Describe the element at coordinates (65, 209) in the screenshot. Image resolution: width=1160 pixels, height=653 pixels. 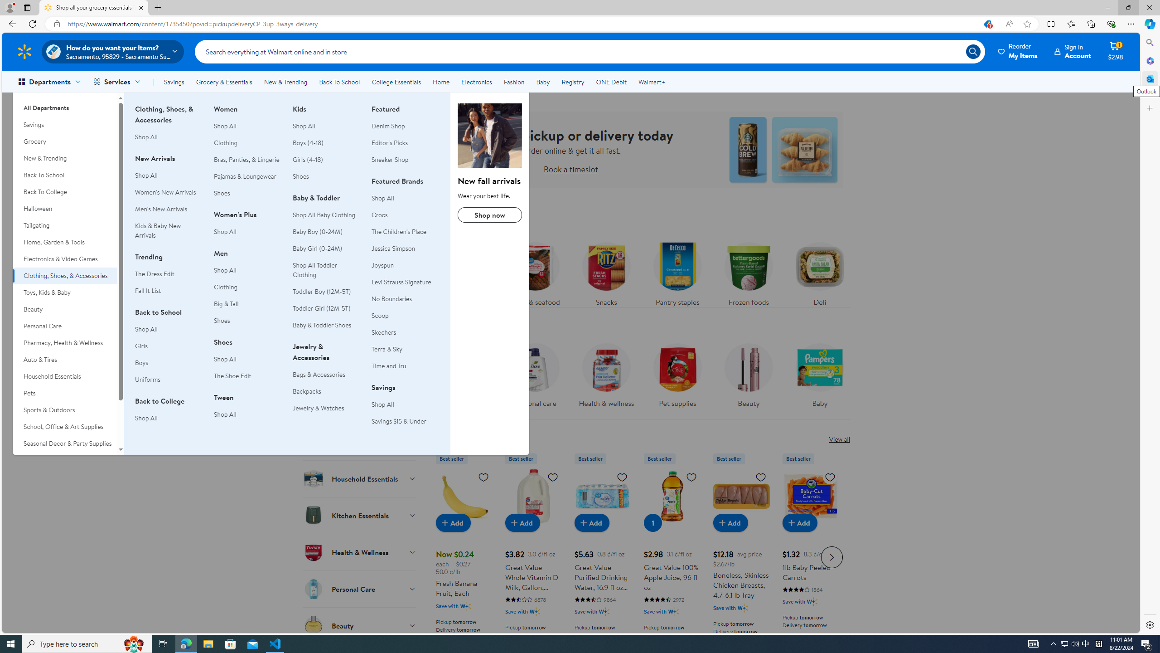
I see `Halloween` at that location.